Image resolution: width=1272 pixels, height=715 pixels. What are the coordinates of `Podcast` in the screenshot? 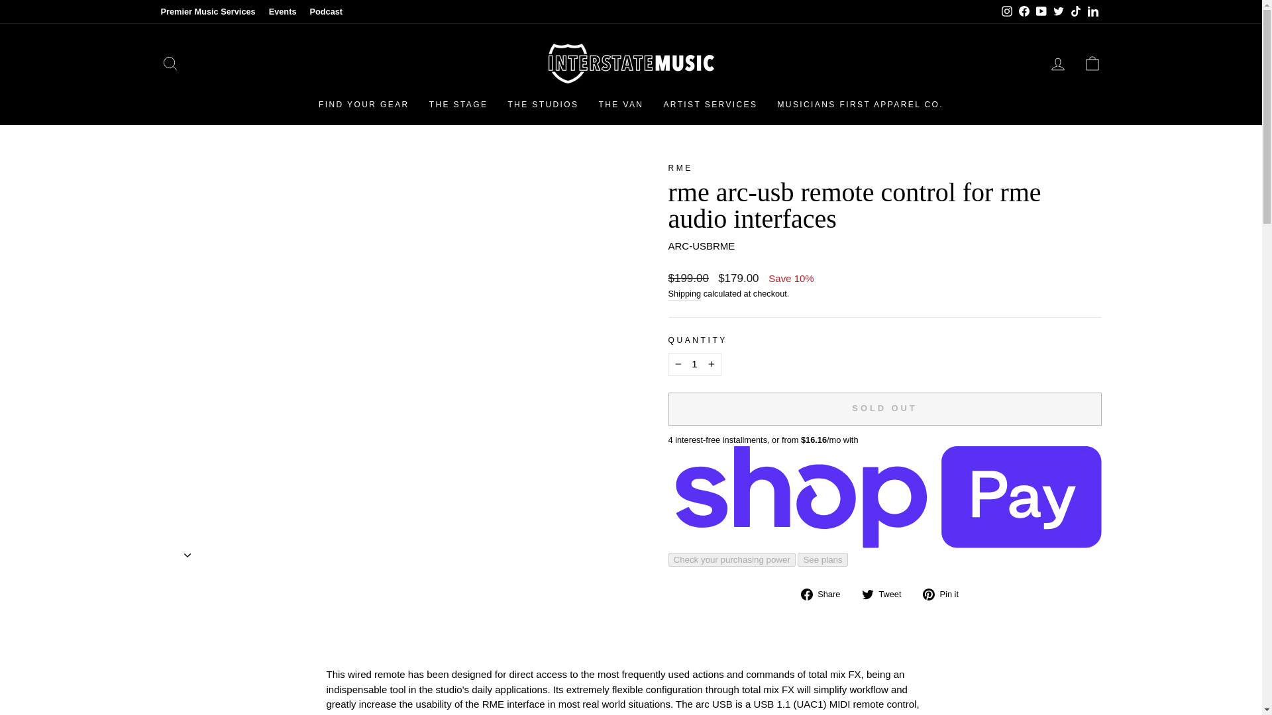 It's located at (325, 12).